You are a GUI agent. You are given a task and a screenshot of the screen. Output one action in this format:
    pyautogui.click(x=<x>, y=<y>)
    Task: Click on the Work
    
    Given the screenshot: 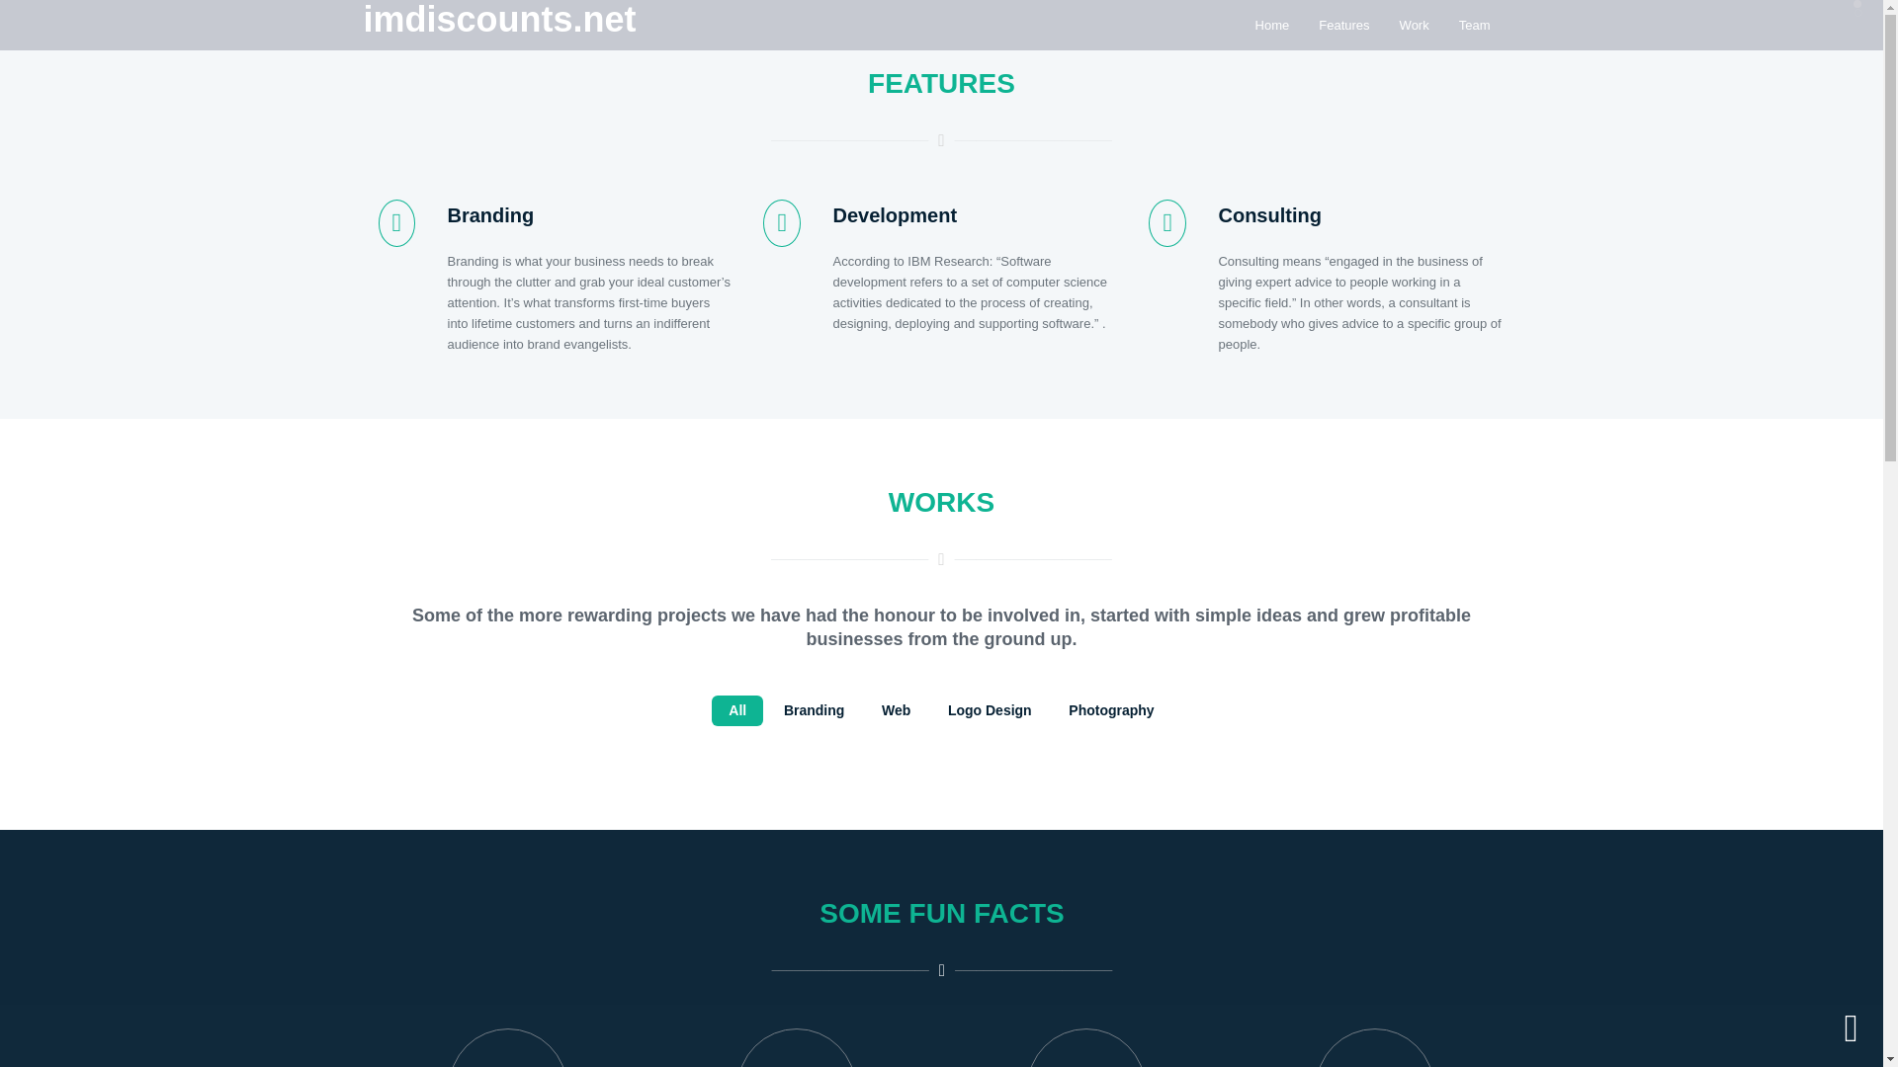 What is the action you would take?
    pyautogui.click(x=1415, y=25)
    